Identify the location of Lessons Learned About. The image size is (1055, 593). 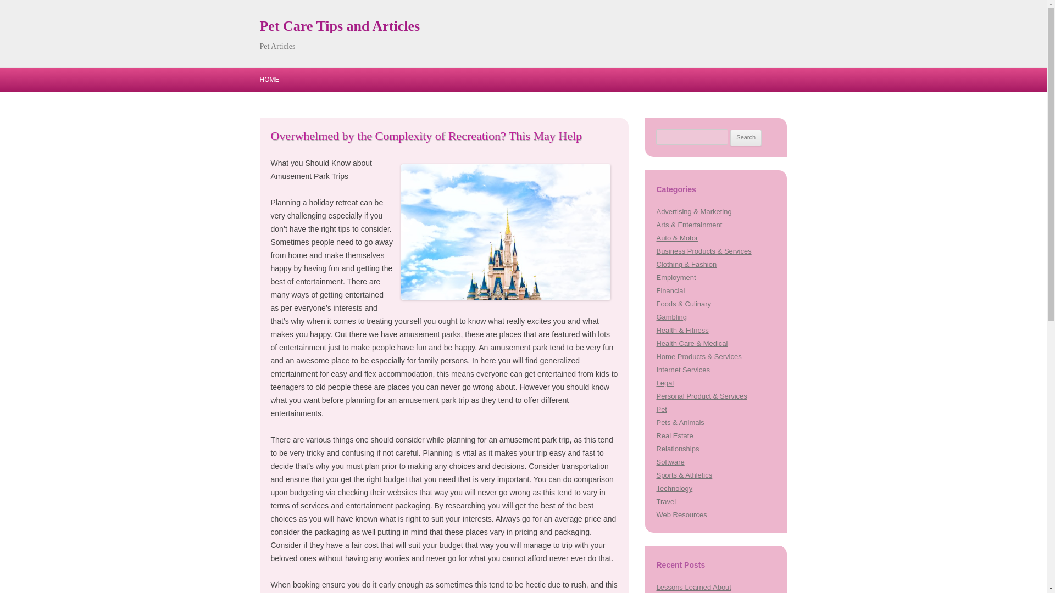
(693, 586).